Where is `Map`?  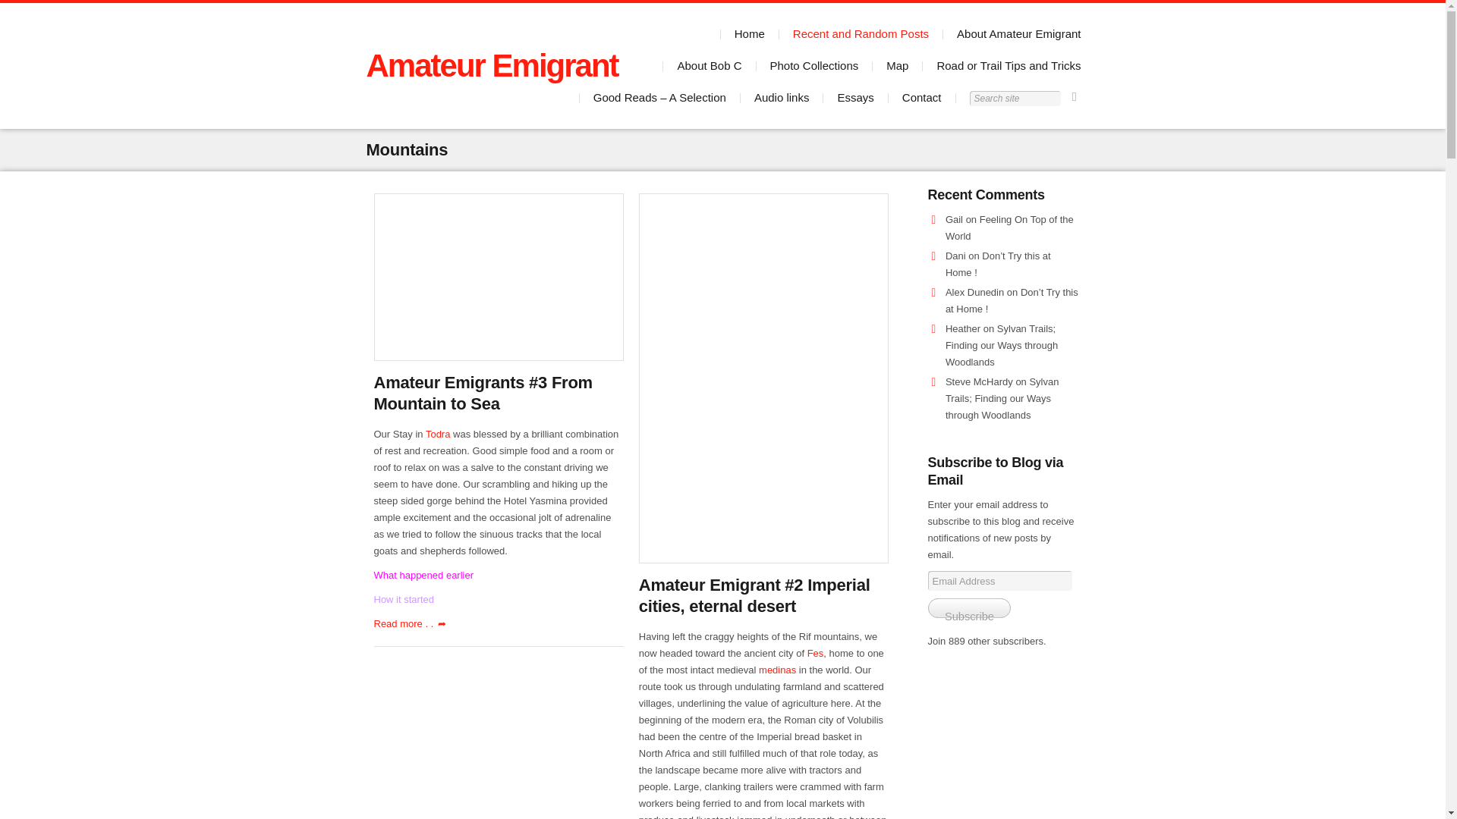
Map is located at coordinates (897, 65).